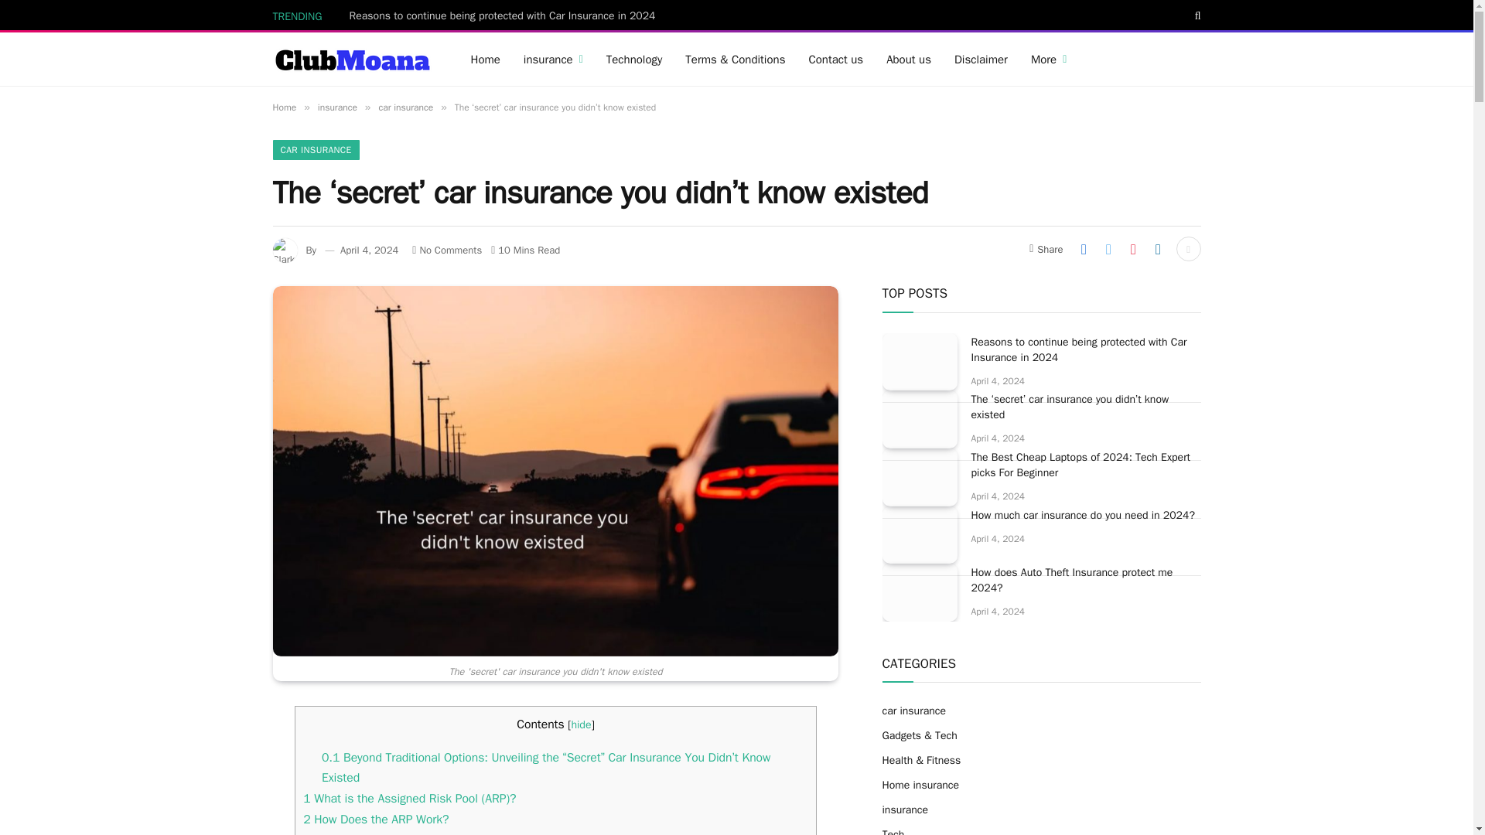 Image resolution: width=1485 pixels, height=835 pixels. What do you see at coordinates (447, 250) in the screenshot?
I see `No Comments` at bounding box center [447, 250].